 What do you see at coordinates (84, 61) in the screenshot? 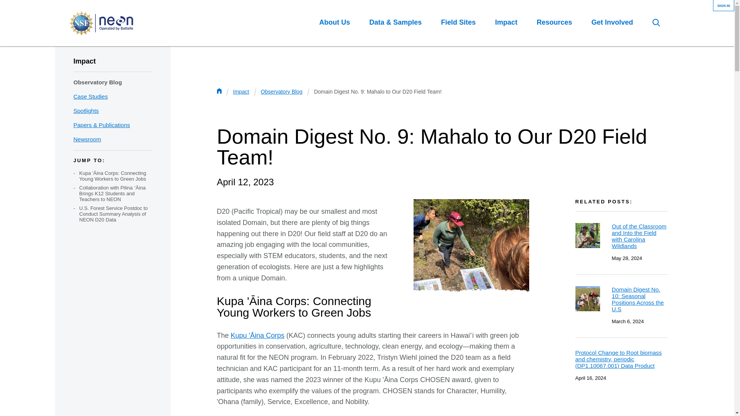
I see `Impact` at bounding box center [84, 61].